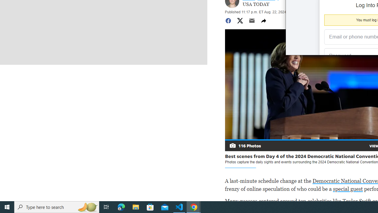 This screenshot has height=213, width=378. What do you see at coordinates (194, 207) in the screenshot?
I see `Google Chrome - 2 running windows` at bounding box center [194, 207].